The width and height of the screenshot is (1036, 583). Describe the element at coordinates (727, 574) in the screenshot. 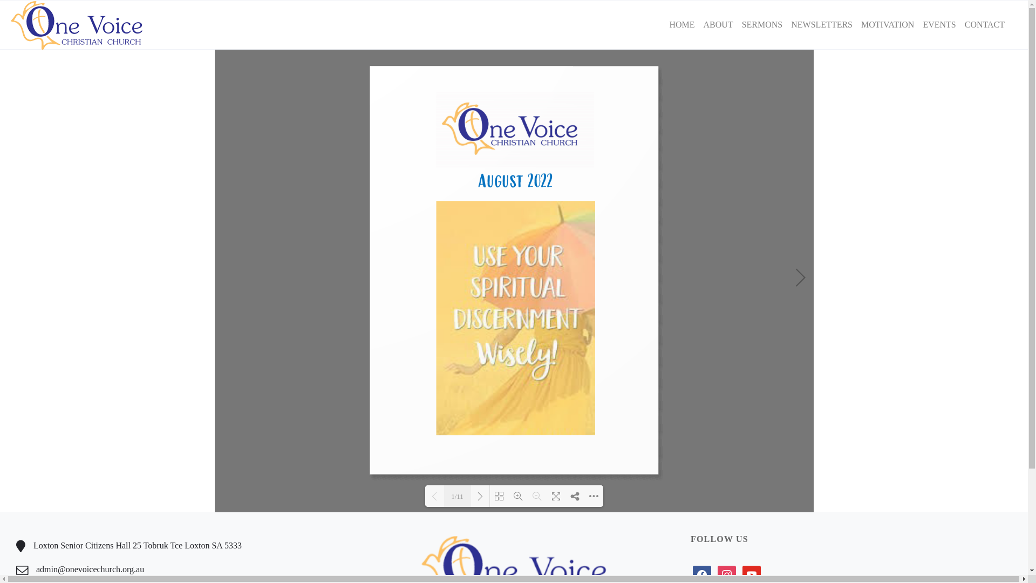

I see `instagram` at that location.